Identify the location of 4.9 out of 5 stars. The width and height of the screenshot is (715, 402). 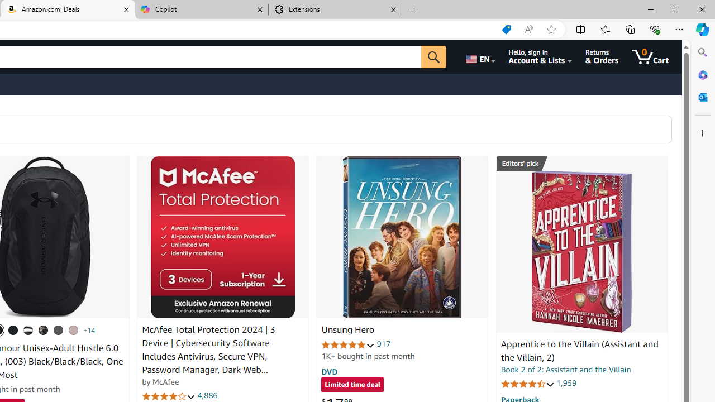
(348, 344).